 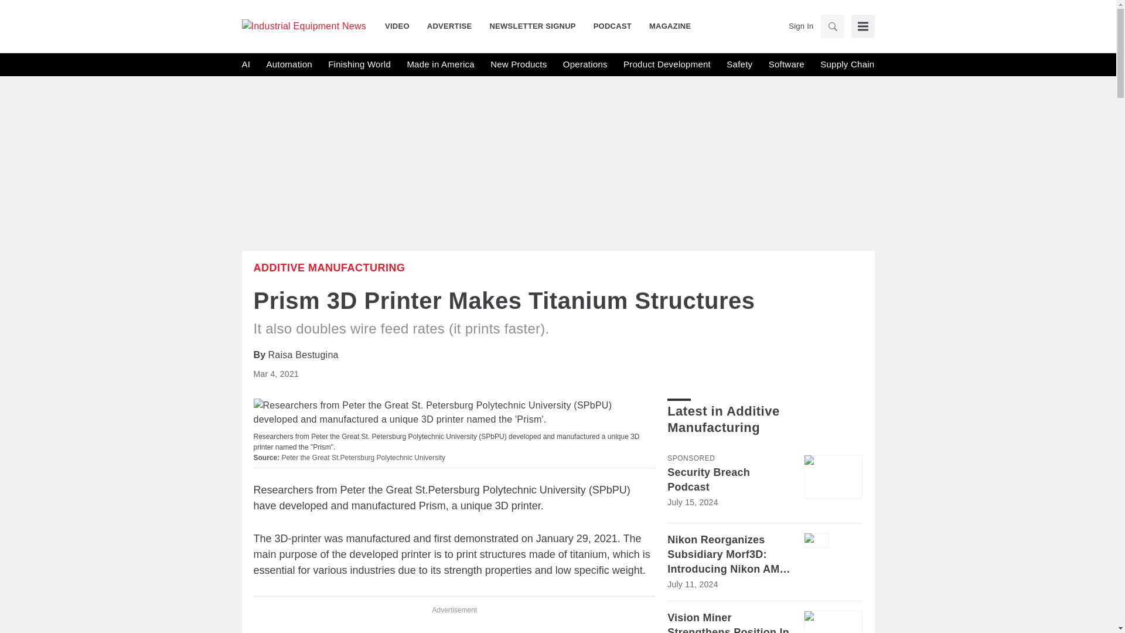 I want to click on Additive Manufacturing, so click(x=329, y=267).